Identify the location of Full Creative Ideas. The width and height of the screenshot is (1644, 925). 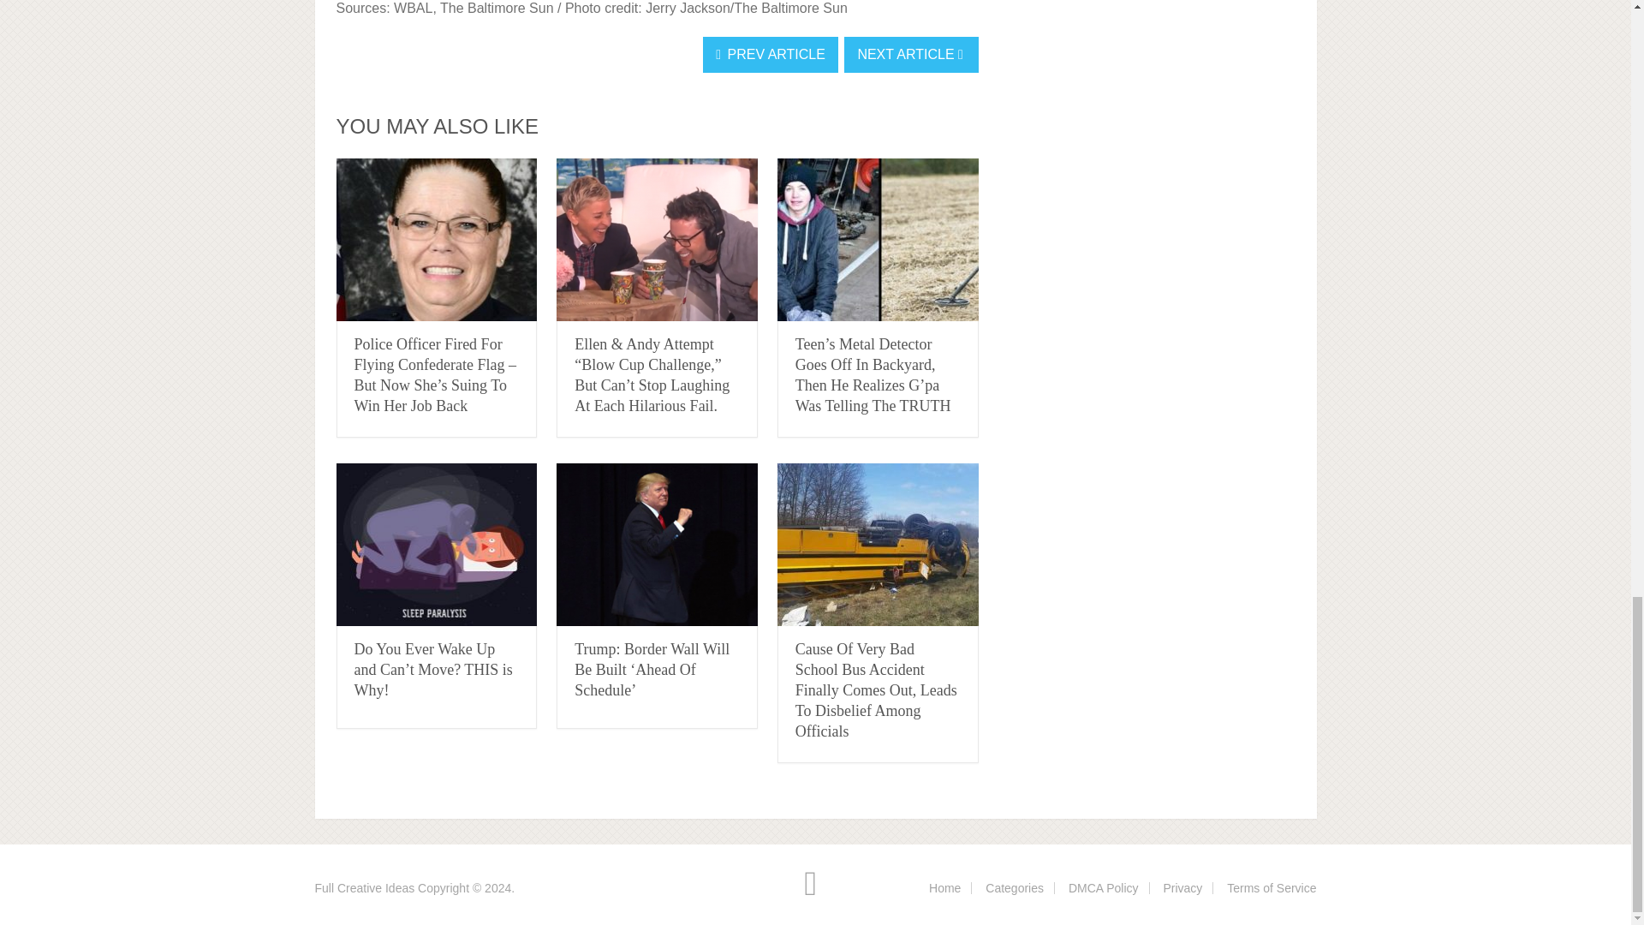
(365, 888).